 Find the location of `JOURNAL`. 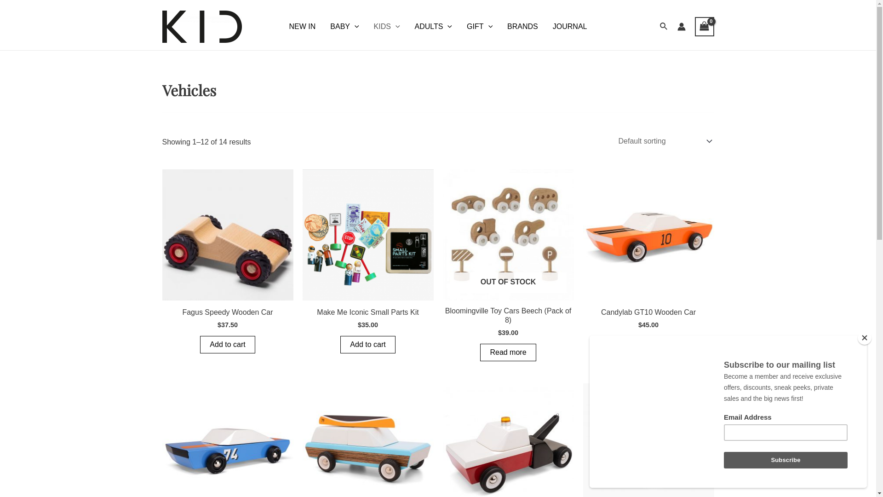

JOURNAL is located at coordinates (570, 27).